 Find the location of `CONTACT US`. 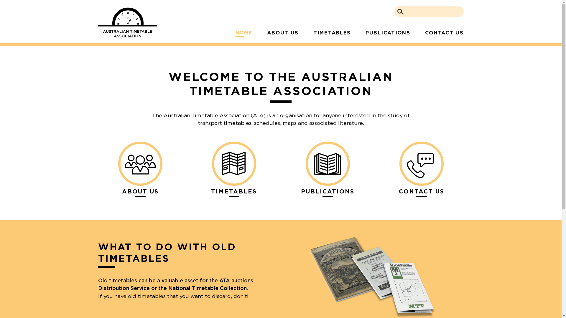

CONTACT US is located at coordinates (421, 193).